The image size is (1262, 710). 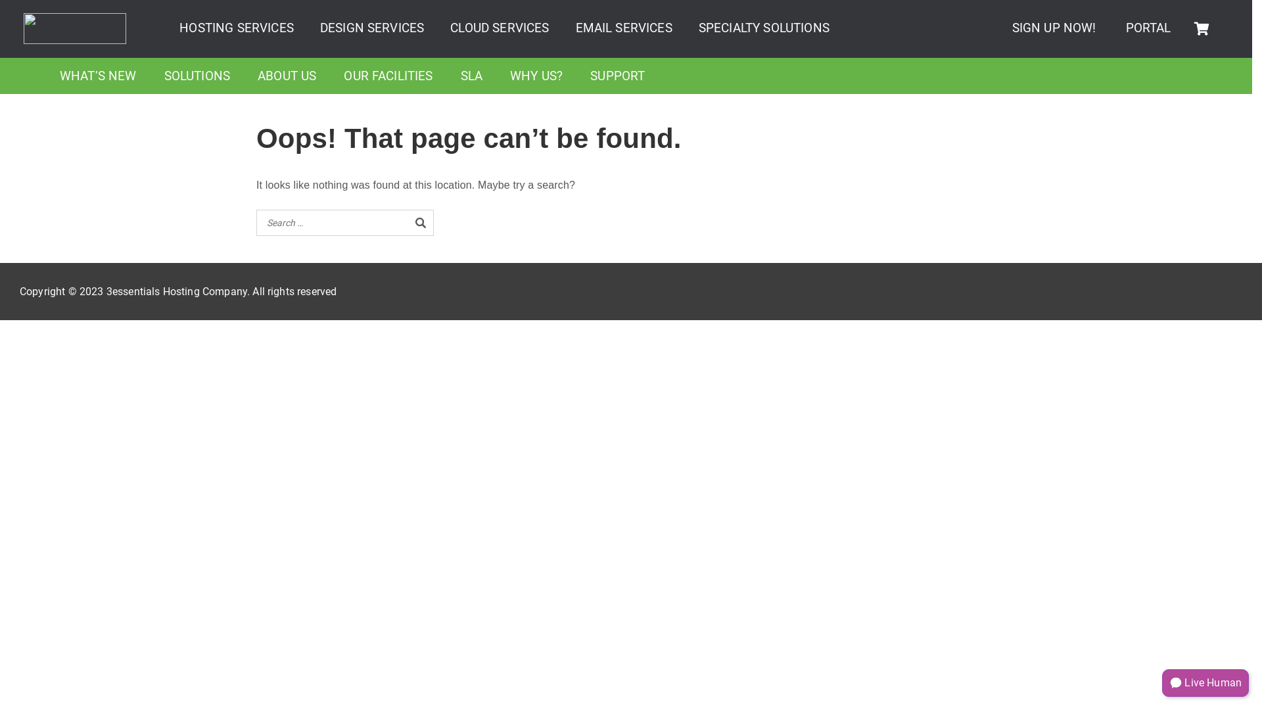 What do you see at coordinates (372, 28) in the screenshot?
I see `DESIGN SERVICES` at bounding box center [372, 28].